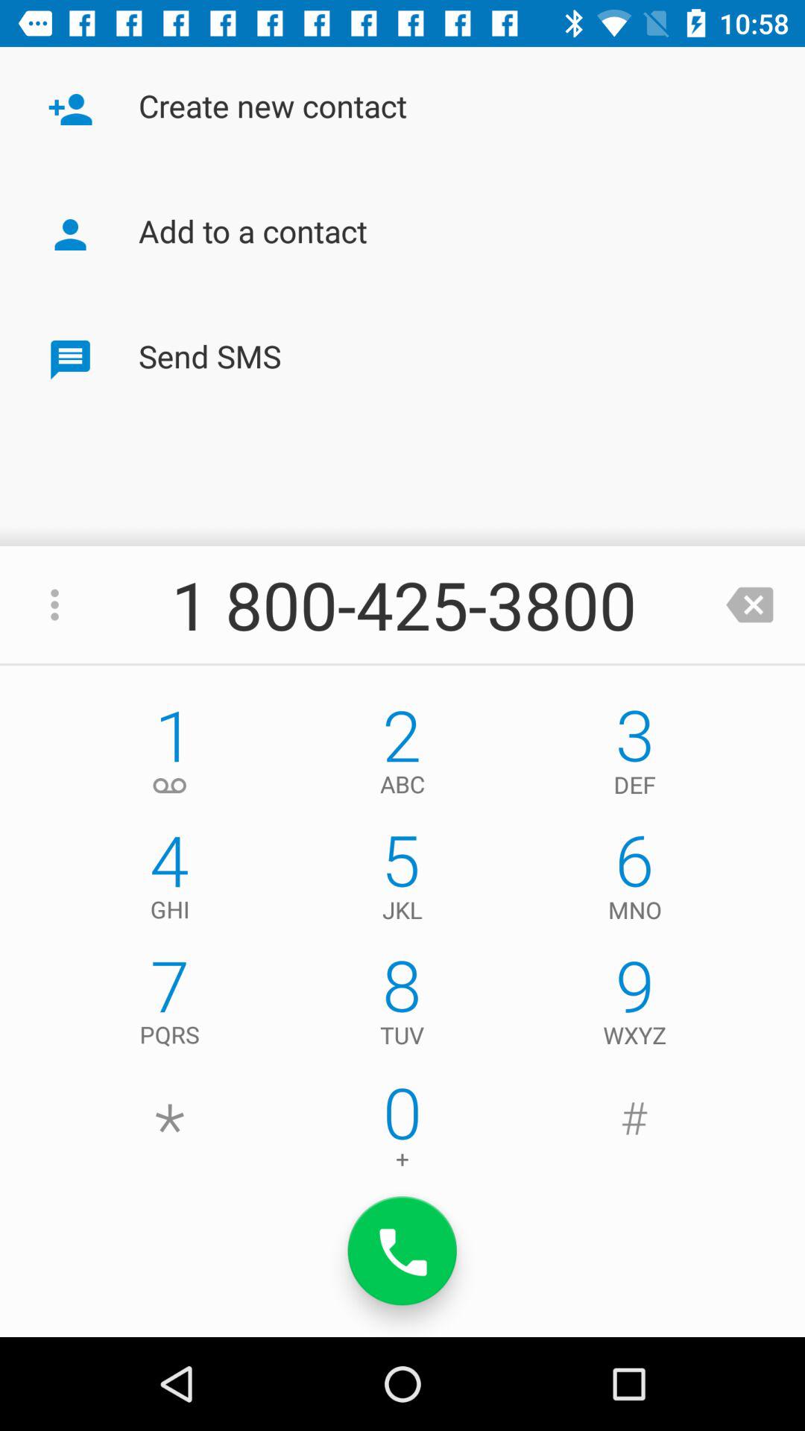  What do you see at coordinates (634, 1006) in the screenshot?
I see `click on 9 which is in dial pad` at bounding box center [634, 1006].